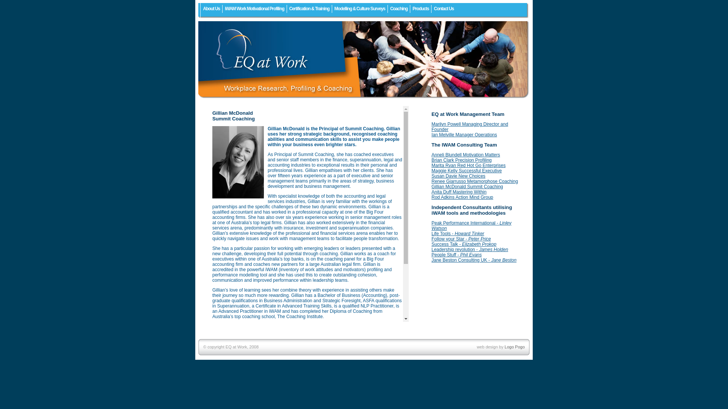  Describe the element at coordinates (457, 255) in the screenshot. I see `People Stuff - Phil Evans` at that location.